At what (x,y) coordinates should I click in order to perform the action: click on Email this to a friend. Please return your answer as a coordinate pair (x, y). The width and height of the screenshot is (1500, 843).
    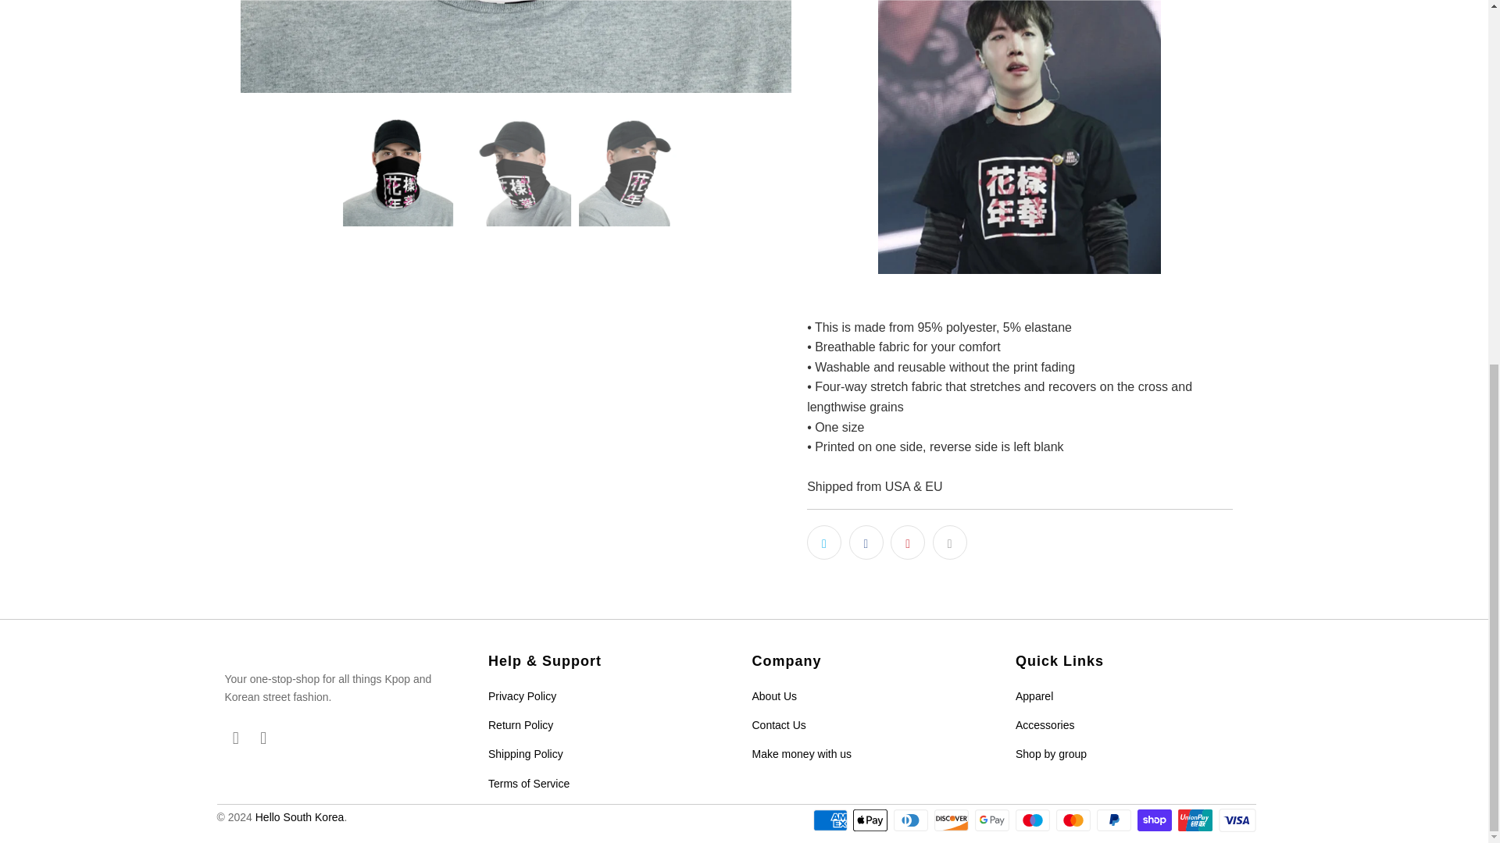
    Looking at the image, I should click on (950, 542).